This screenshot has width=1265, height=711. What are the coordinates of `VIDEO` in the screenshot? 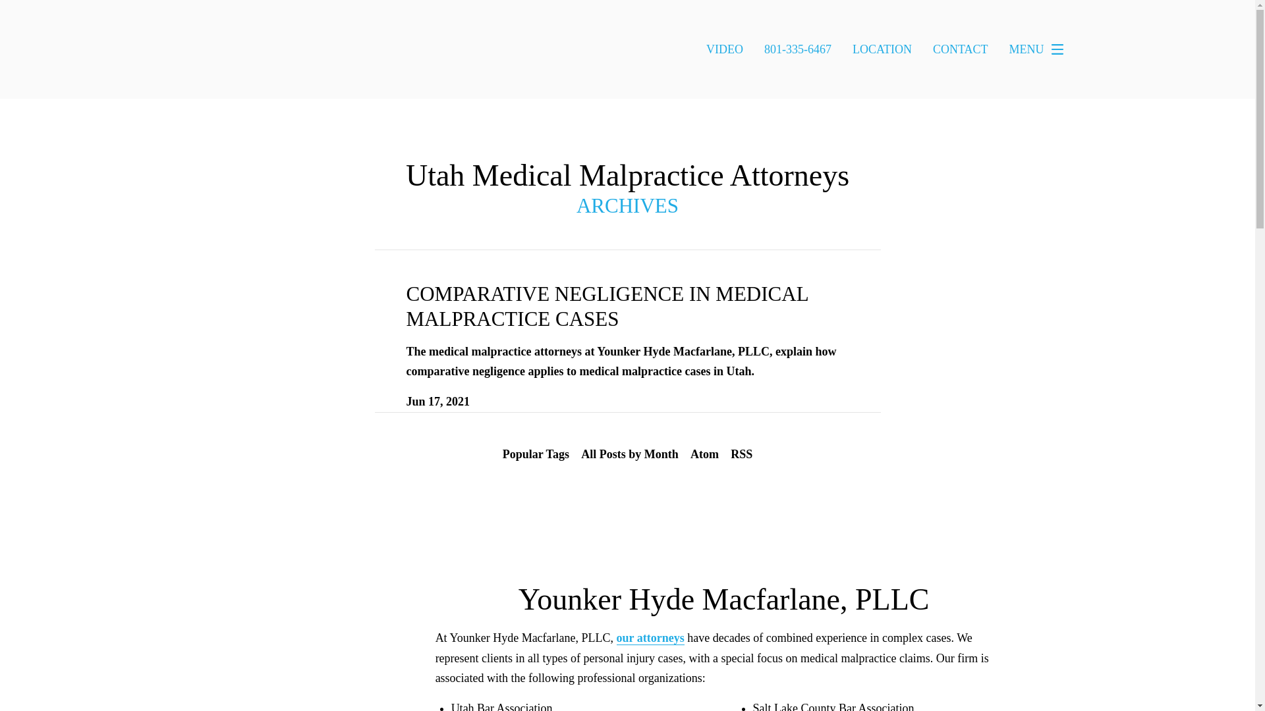 It's located at (725, 49).